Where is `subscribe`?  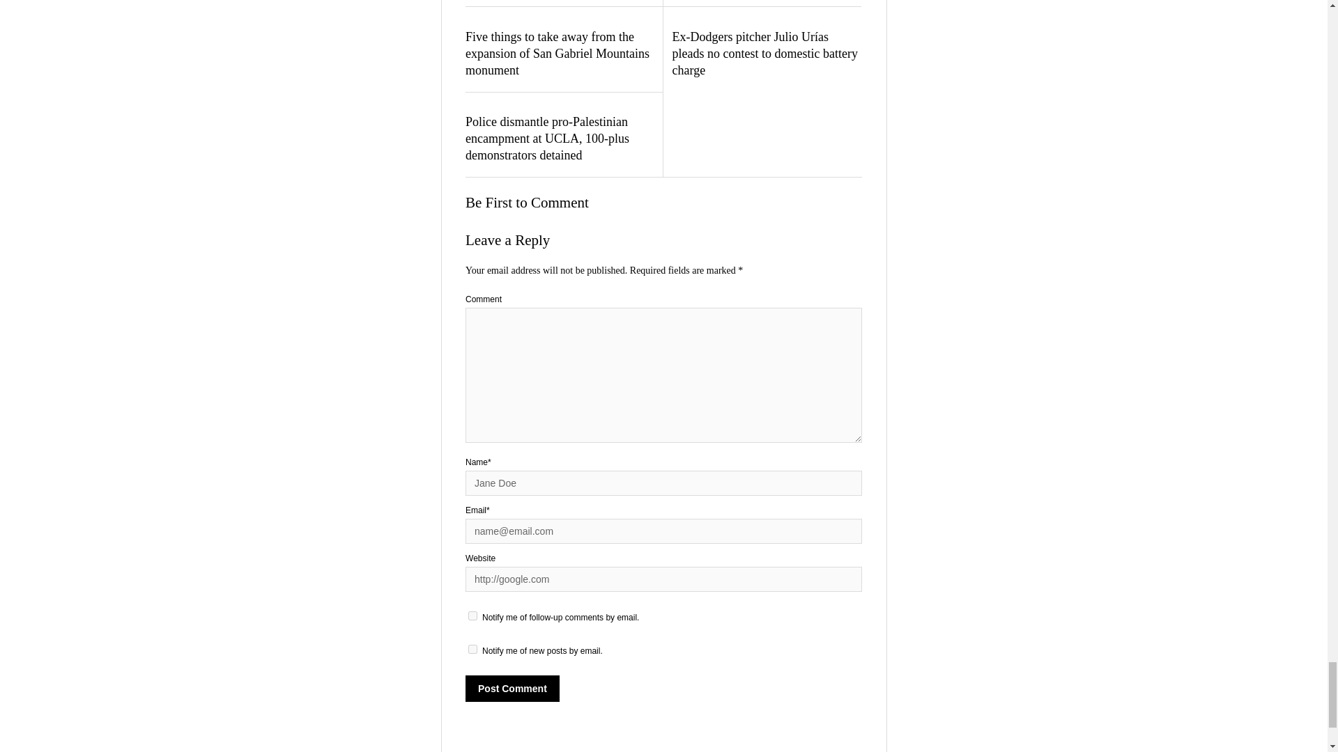
subscribe is located at coordinates (472, 649).